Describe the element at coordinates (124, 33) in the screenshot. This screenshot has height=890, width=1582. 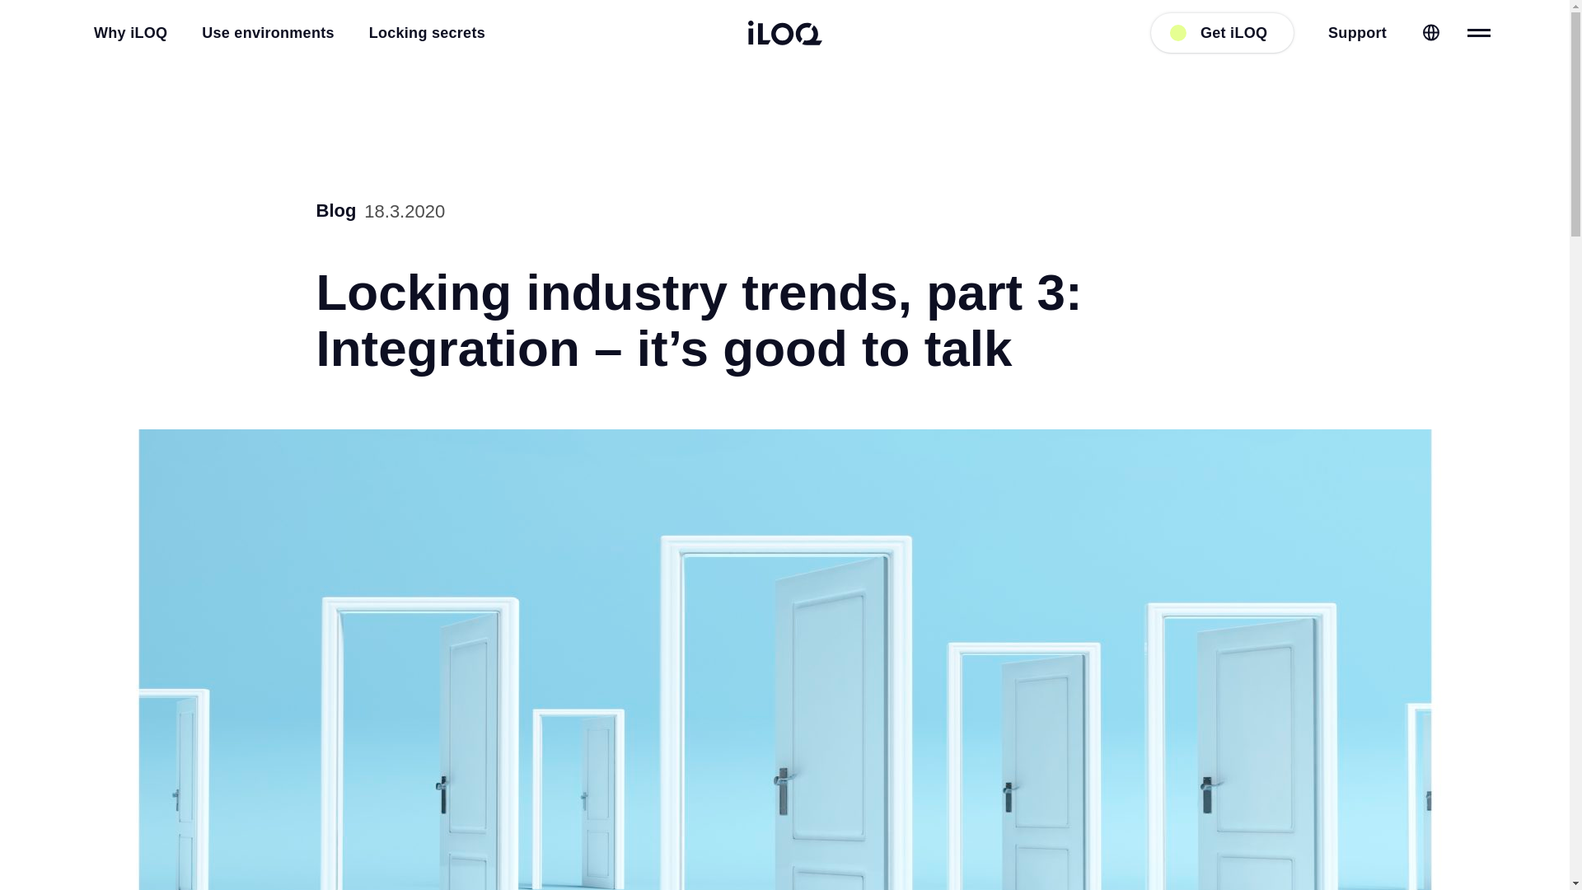
I see `Why iLOQ` at that location.